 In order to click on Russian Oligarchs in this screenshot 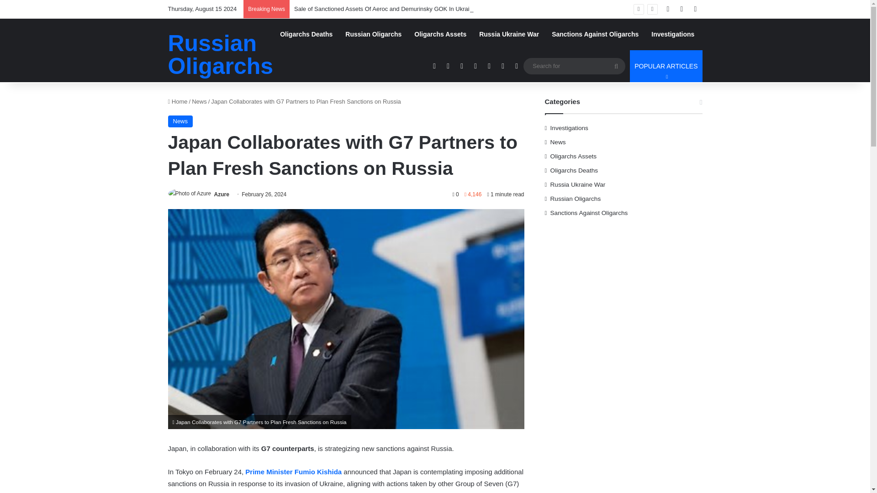, I will do `click(306, 34)`.